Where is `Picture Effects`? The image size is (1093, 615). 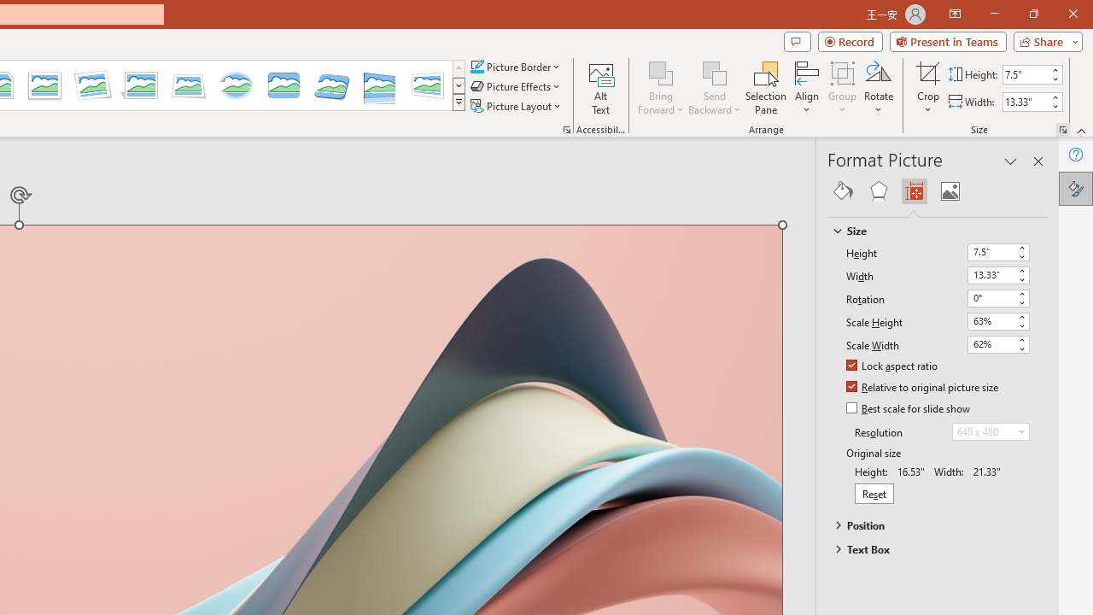
Picture Effects is located at coordinates (517, 87).